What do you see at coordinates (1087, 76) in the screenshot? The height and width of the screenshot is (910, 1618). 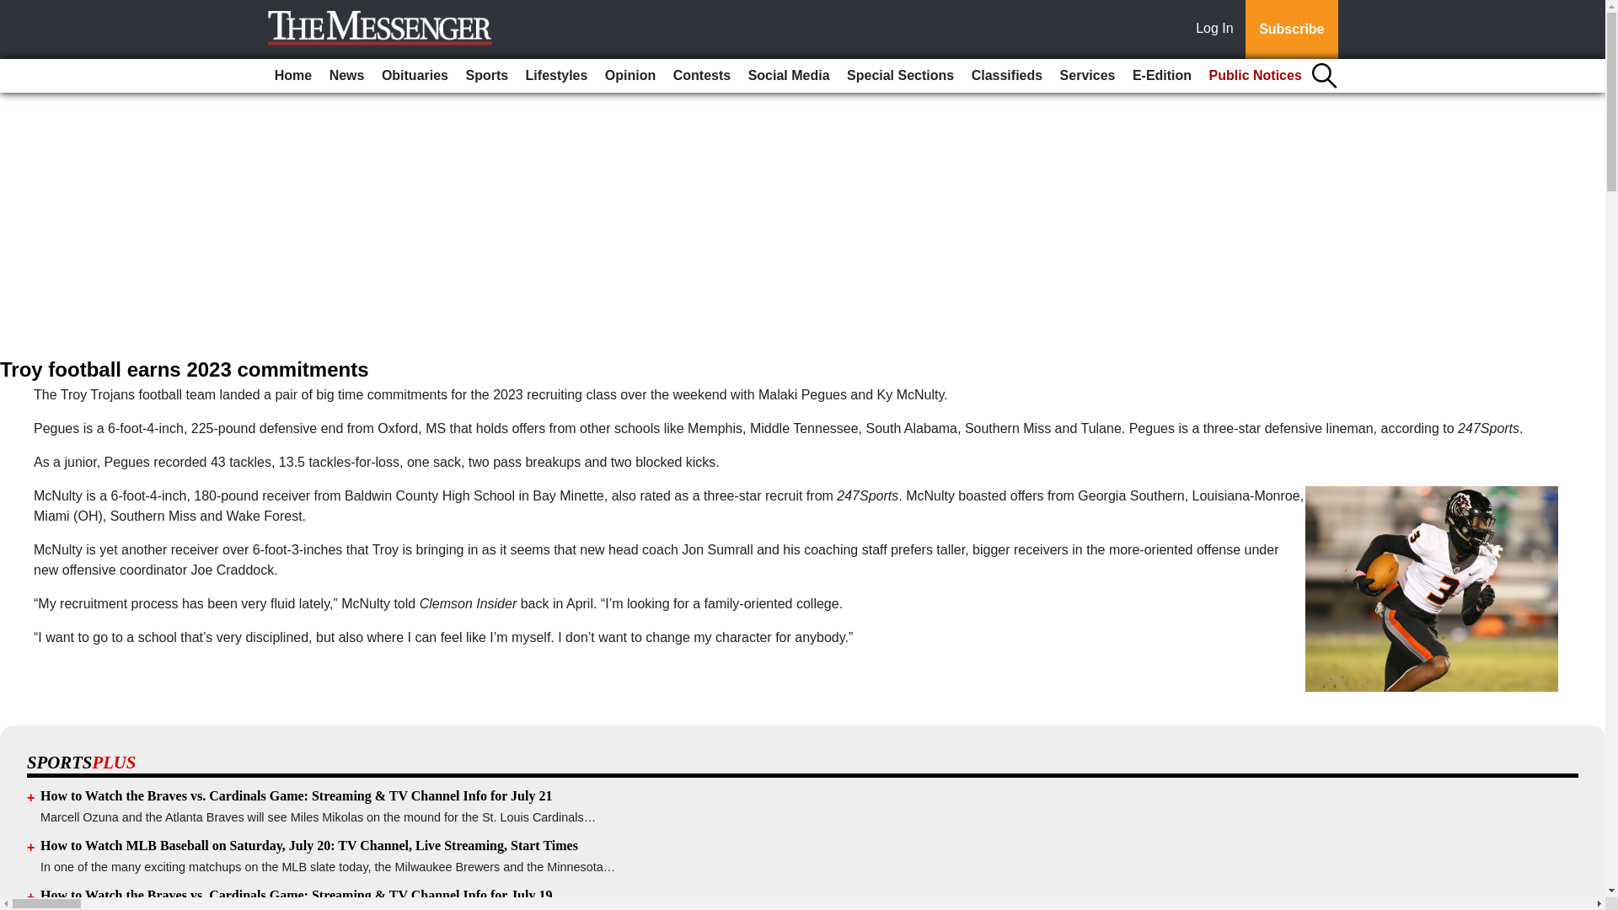 I see `Services` at bounding box center [1087, 76].